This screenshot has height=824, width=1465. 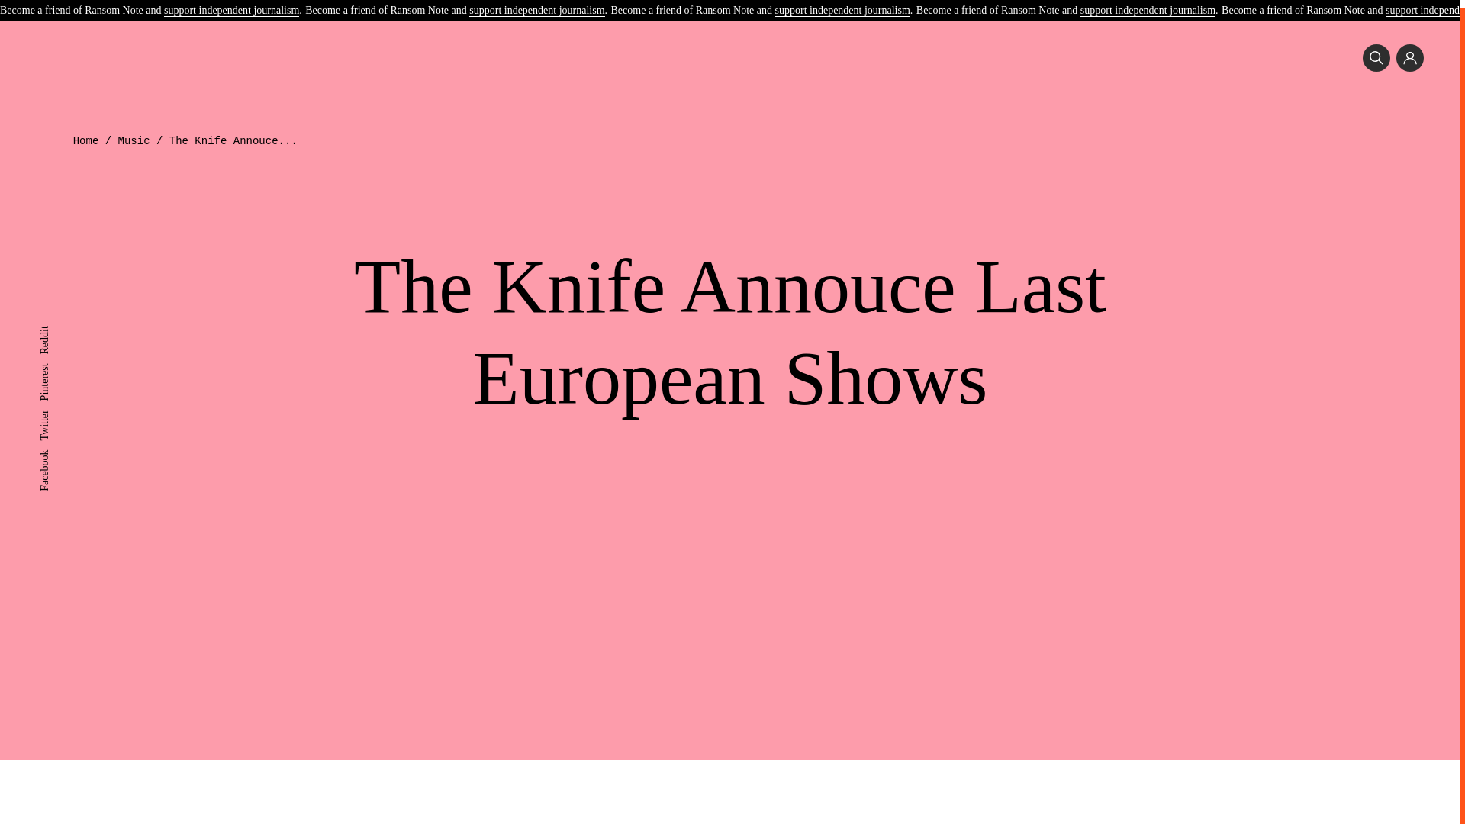 What do you see at coordinates (53, 407) in the screenshot?
I see `Twitter` at bounding box center [53, 407].